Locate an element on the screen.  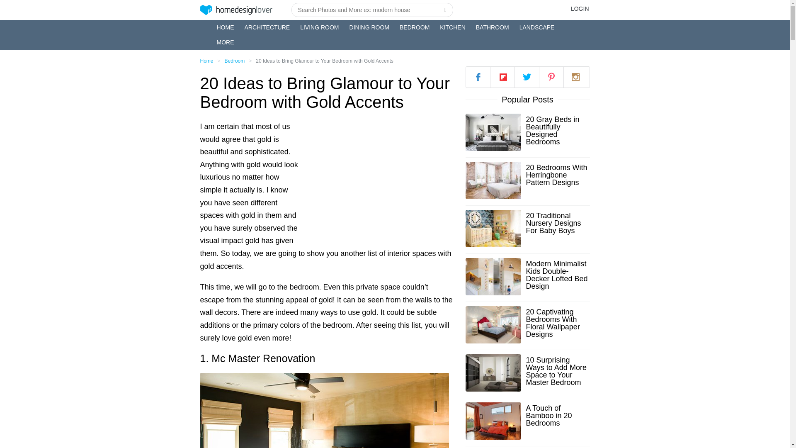
LOGIN is located at coordinates (580, 8).